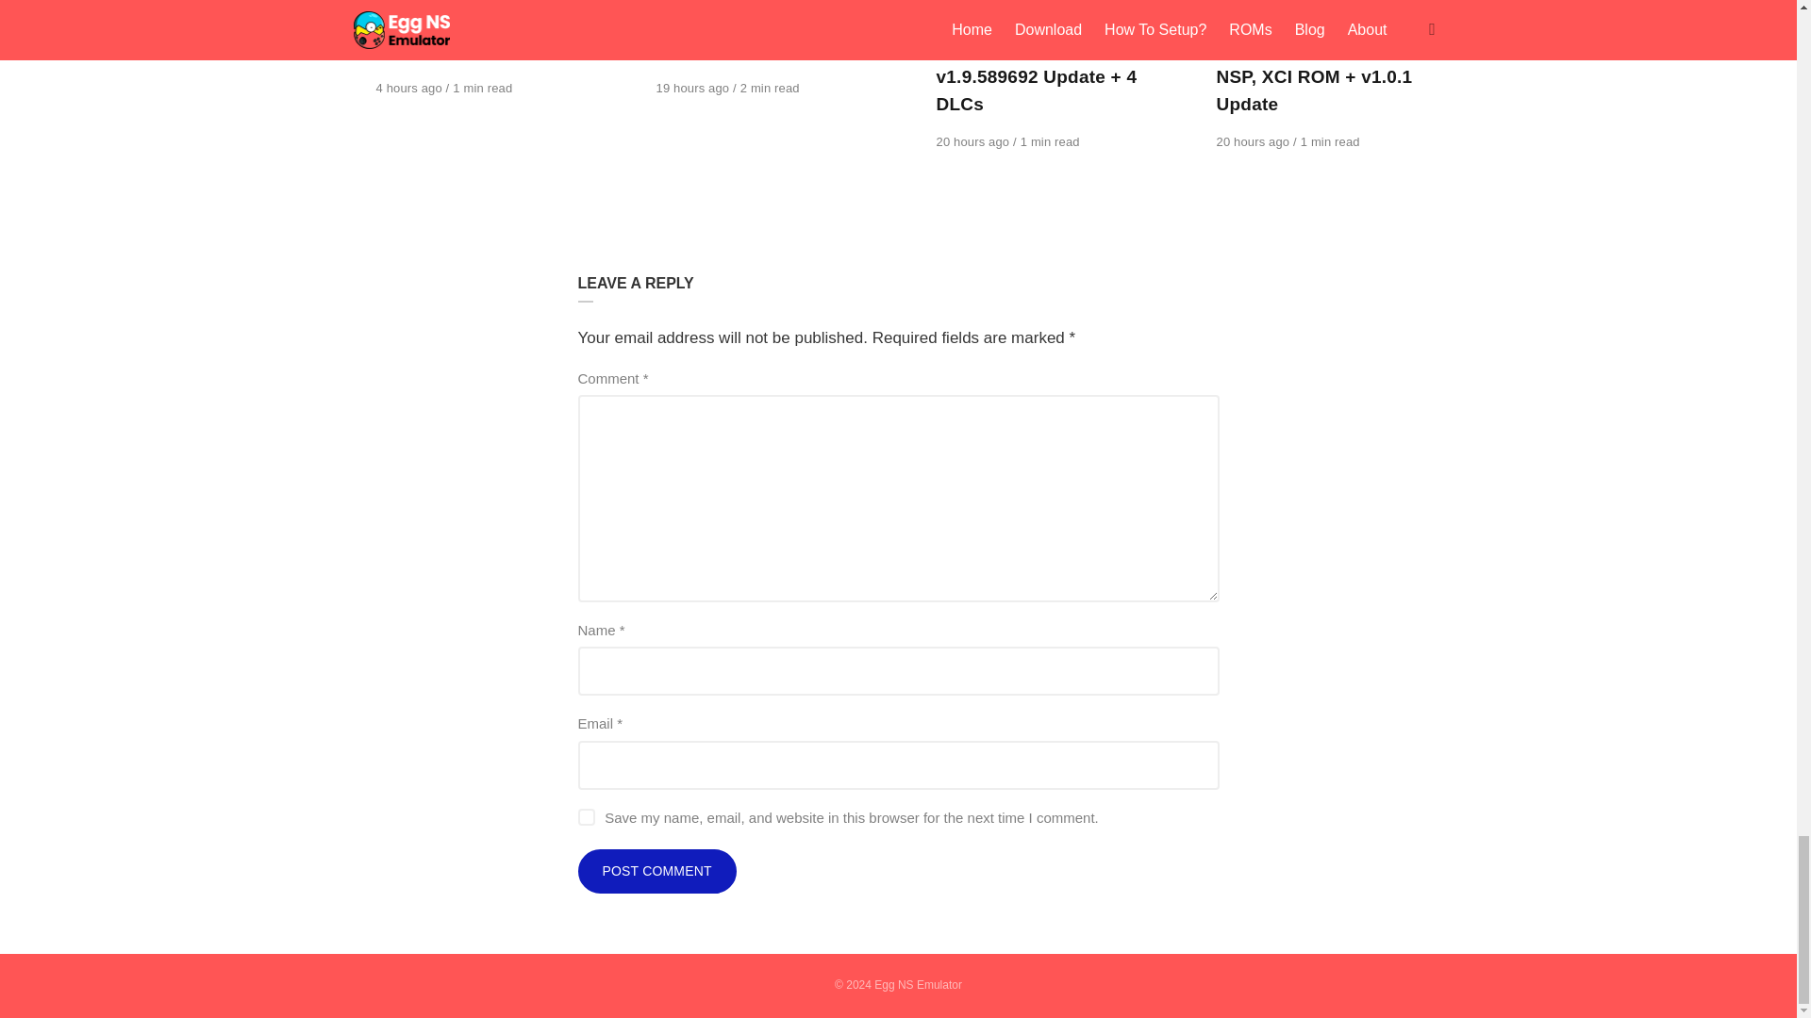 Image resolution: width=1811 pixels, height=1018 pixels. What do you see at coordinates (409, 89) in the screenshot?
I see `4 hours ago` at bounding box center [409, 89].